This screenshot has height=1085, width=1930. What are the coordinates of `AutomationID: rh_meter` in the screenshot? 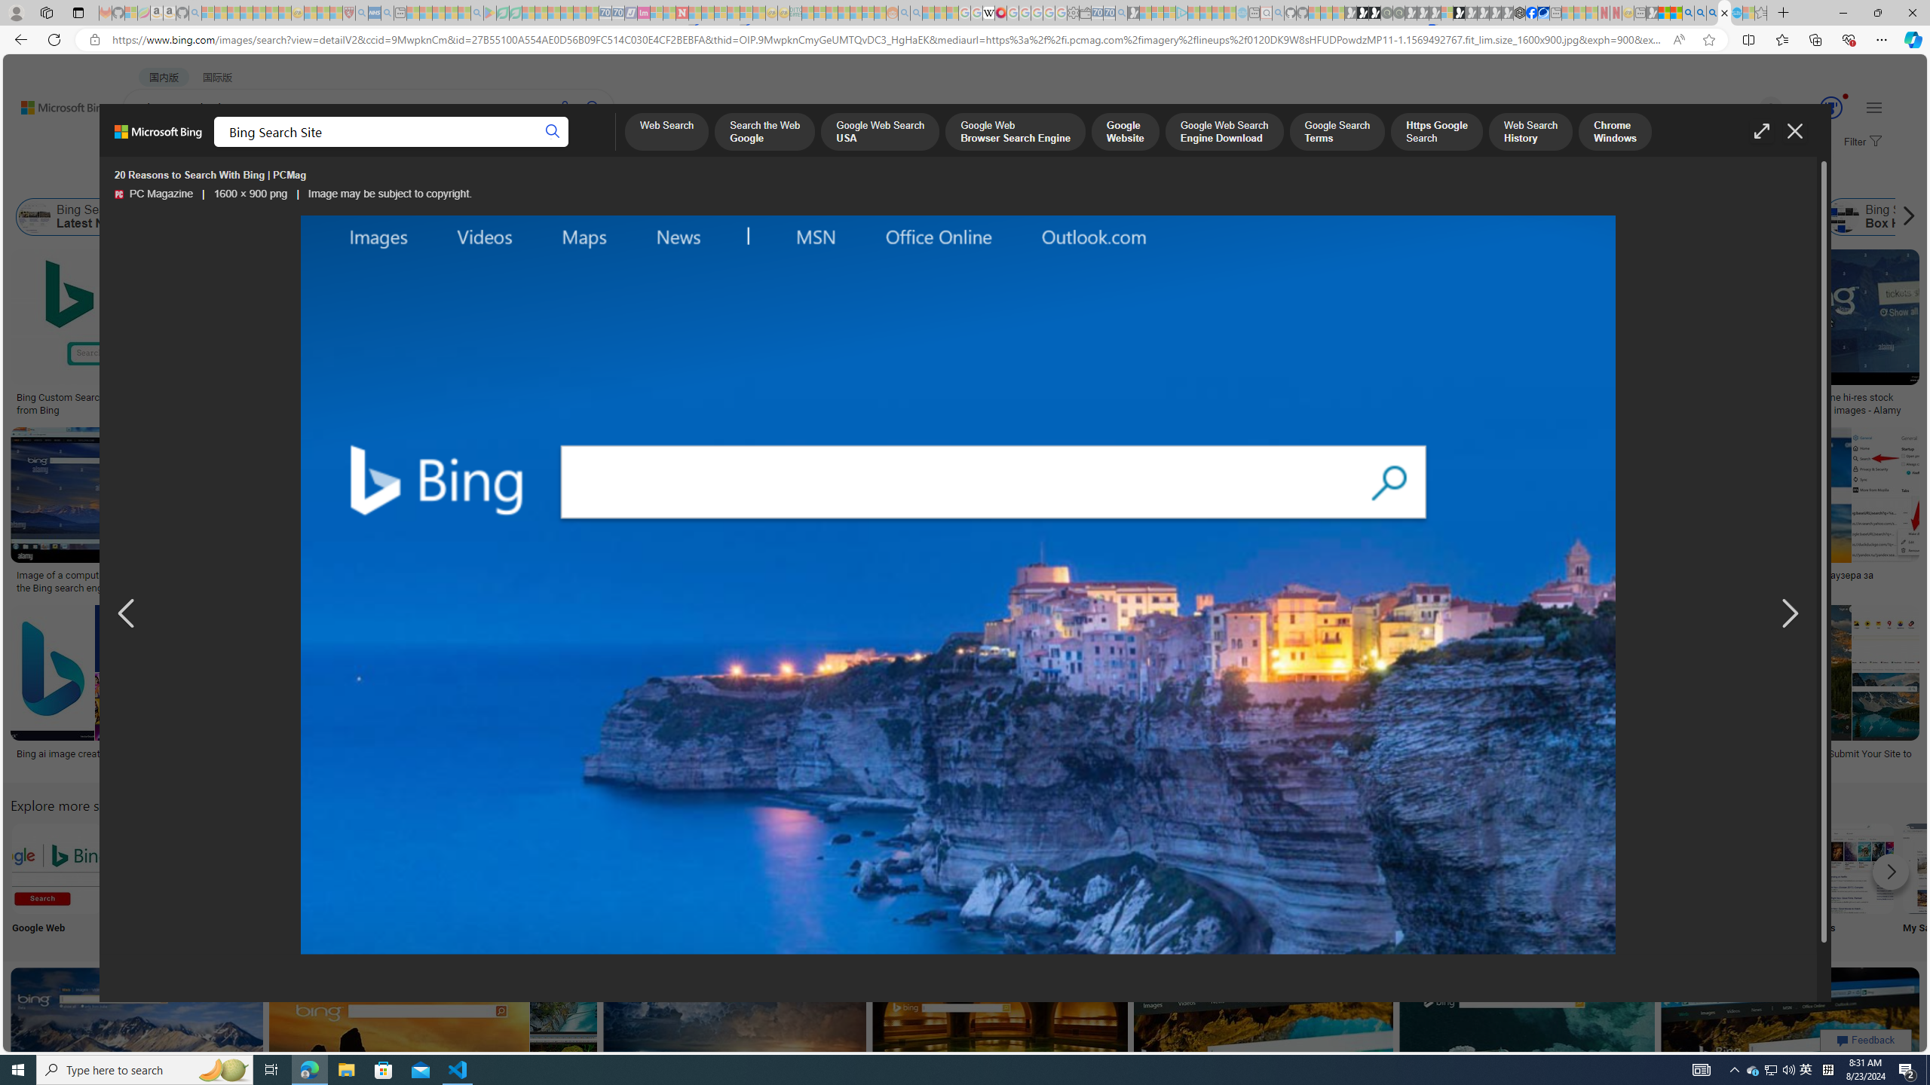 It's located at (1830, 107).